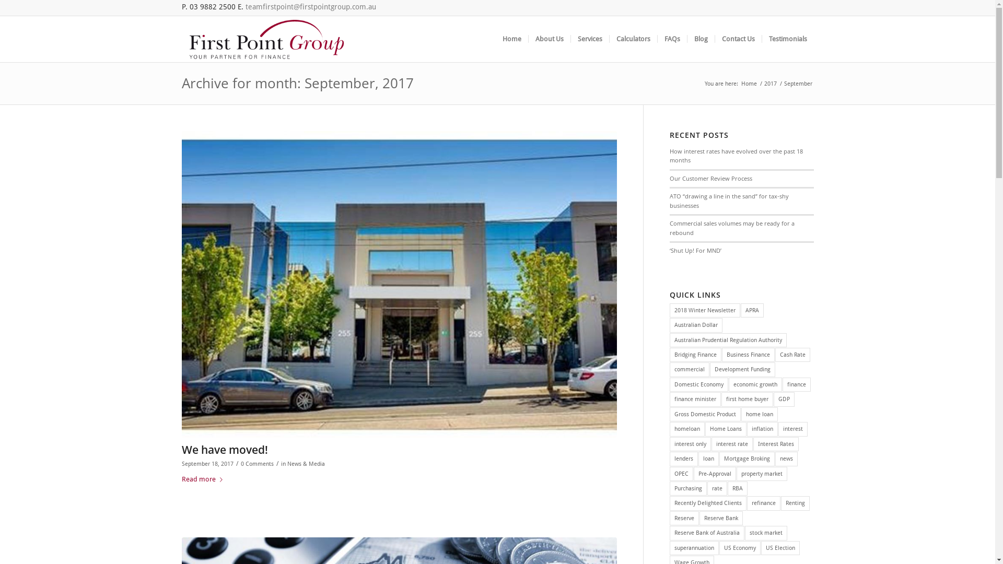  What do you see at coordinates (633, 39) in the screenshot?
I see `Calculators` at bounding box center [633, 39].